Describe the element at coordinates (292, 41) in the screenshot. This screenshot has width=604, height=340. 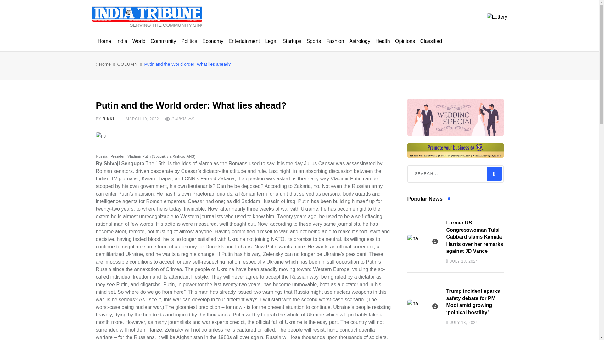
I see `Startups` at that location.